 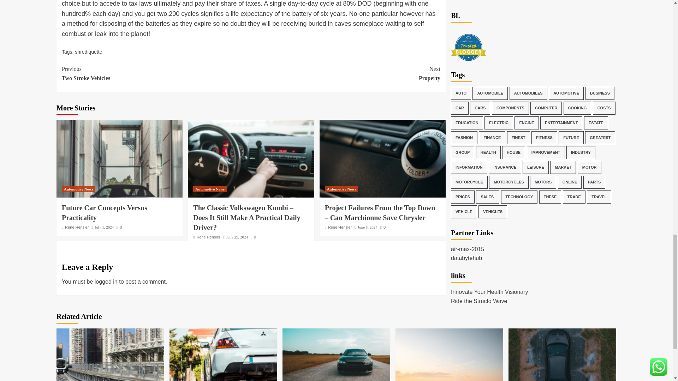 What do you see at coordinates (156, 73) in the screenshot?
I see `4 Advantages of a Gasoline Powered Car` at bounding box center [156, 73].